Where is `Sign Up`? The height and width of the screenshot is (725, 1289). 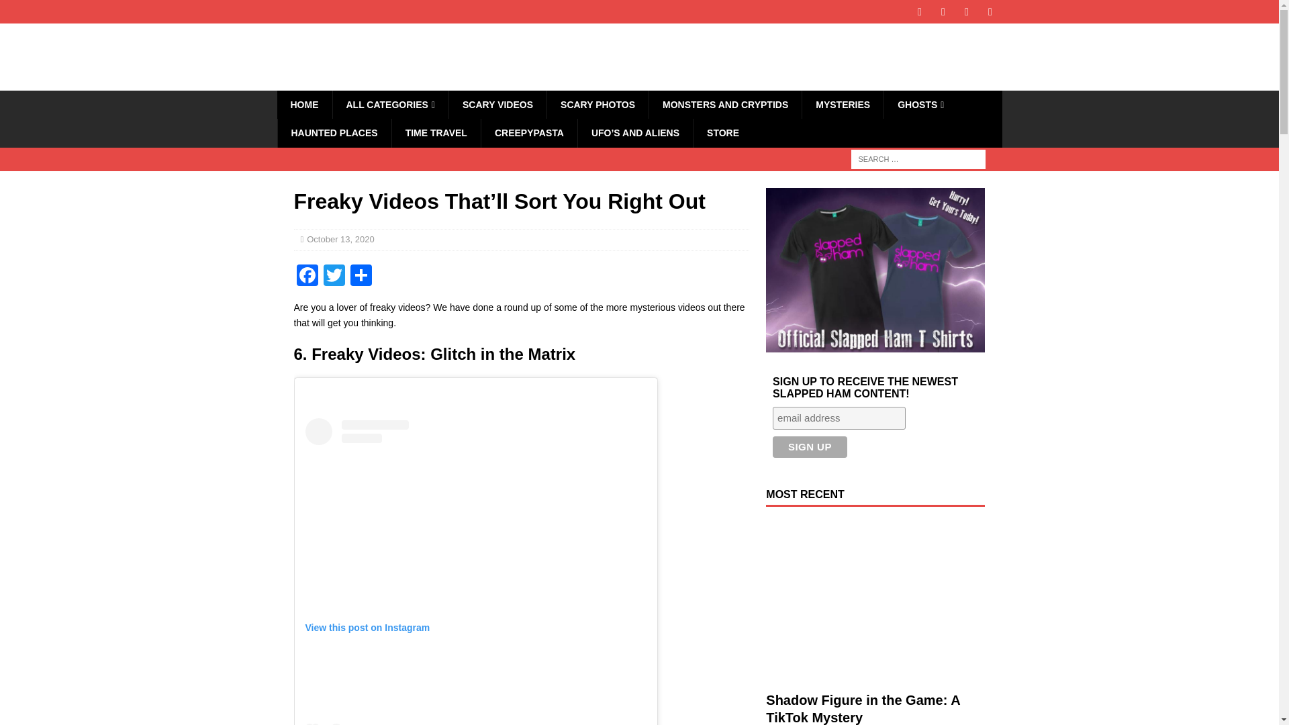
Sign Up is located at coordinates (810, 447).